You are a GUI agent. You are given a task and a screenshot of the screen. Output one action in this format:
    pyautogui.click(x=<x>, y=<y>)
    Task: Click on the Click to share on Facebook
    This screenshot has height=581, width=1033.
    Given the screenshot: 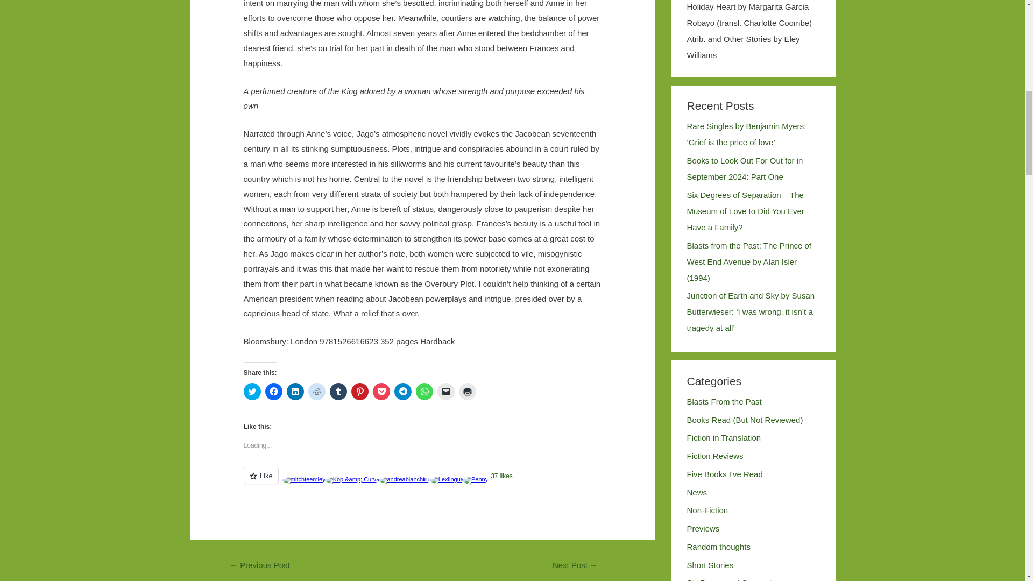 What is the action you would take?
    pyautogui.click(x=273, y=392)
    